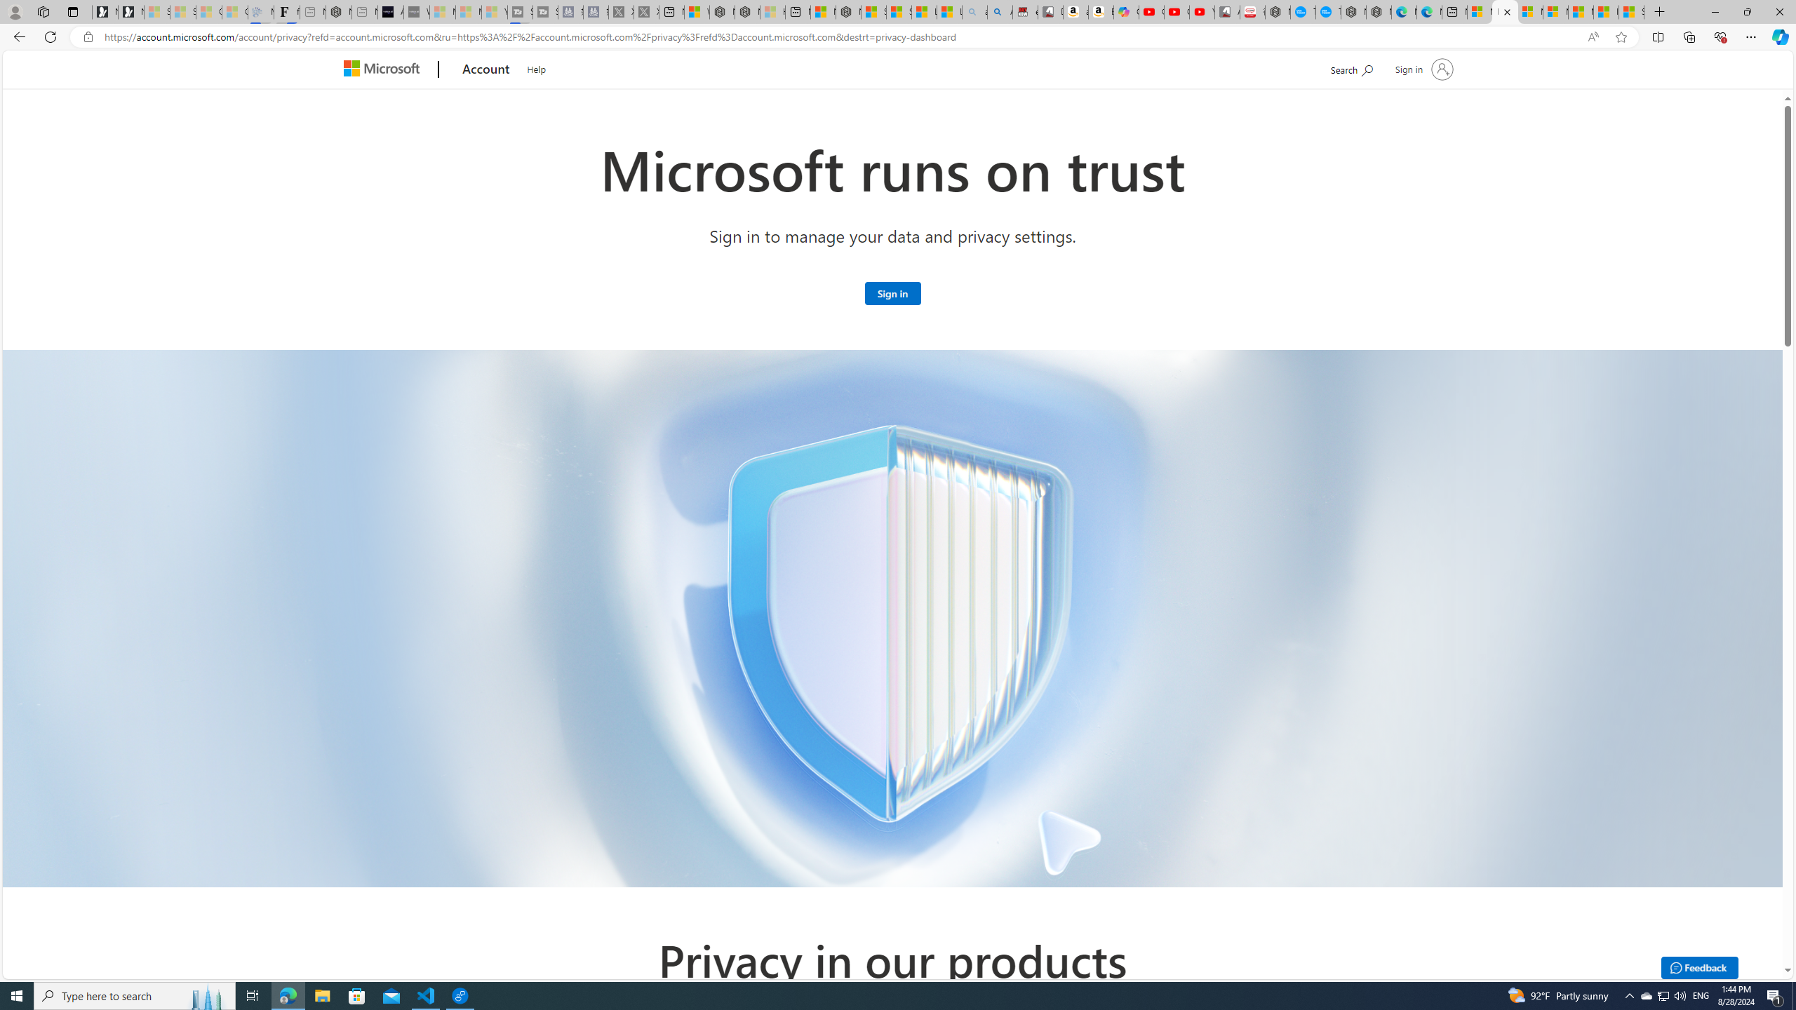 The width and height of the screenshot is (1796, 1010). I want to click on Nordace - #1 Japanese Best-Seller - Siena Smart Backpack, so click(338, 12).